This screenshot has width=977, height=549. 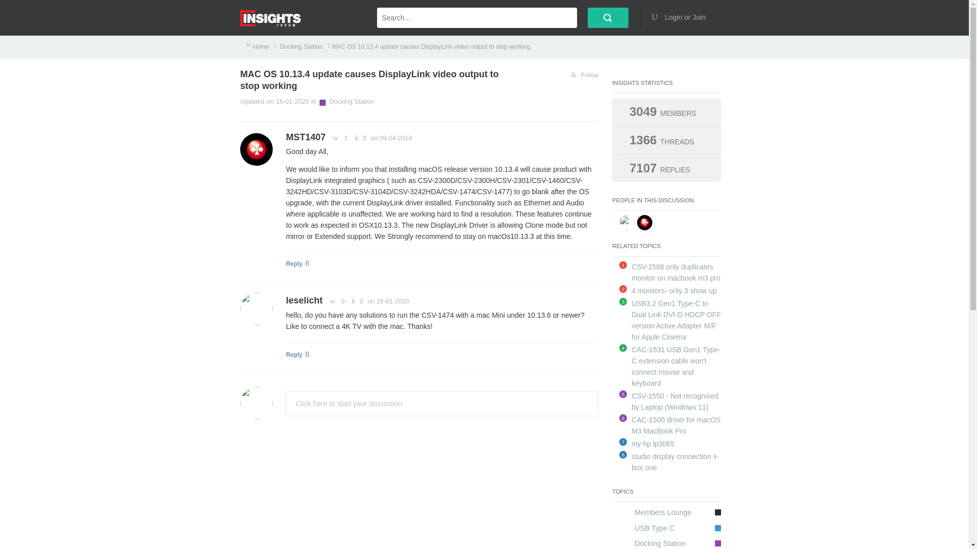 I want to click on 4 monitors- only 3 show up, so click(x=674, y=290).